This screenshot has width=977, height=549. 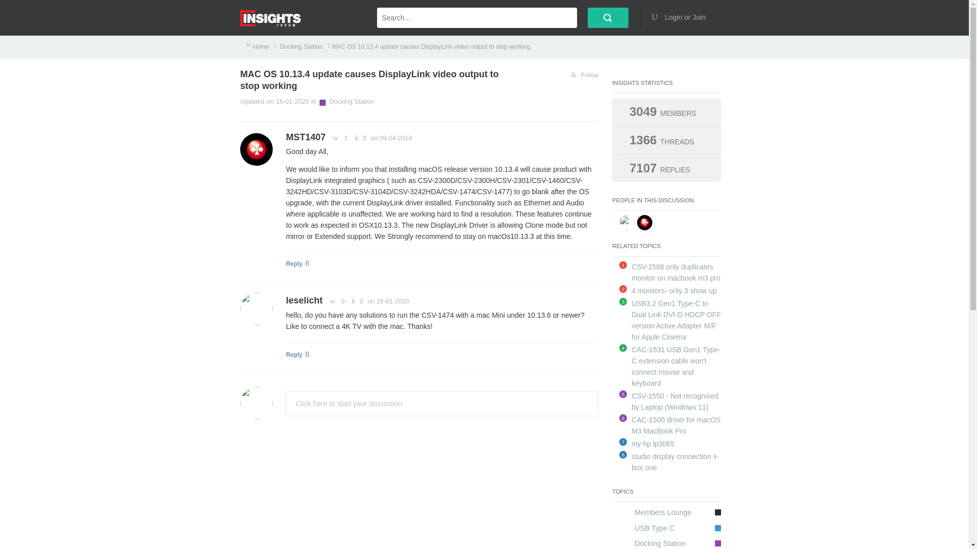 I want to click on 4 monitors- only 3 show up, so click(x=674, y=290).